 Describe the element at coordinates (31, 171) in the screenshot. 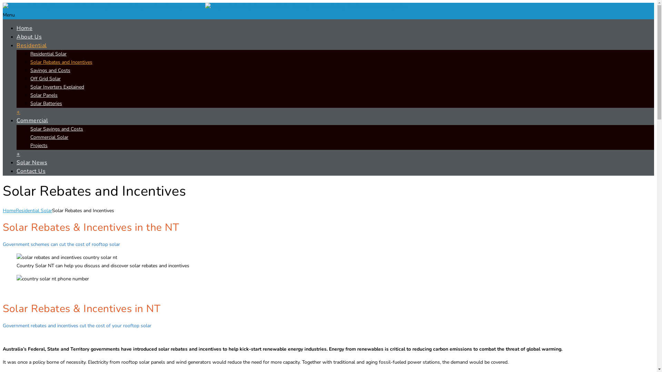

I see `Contact Us` at that location.